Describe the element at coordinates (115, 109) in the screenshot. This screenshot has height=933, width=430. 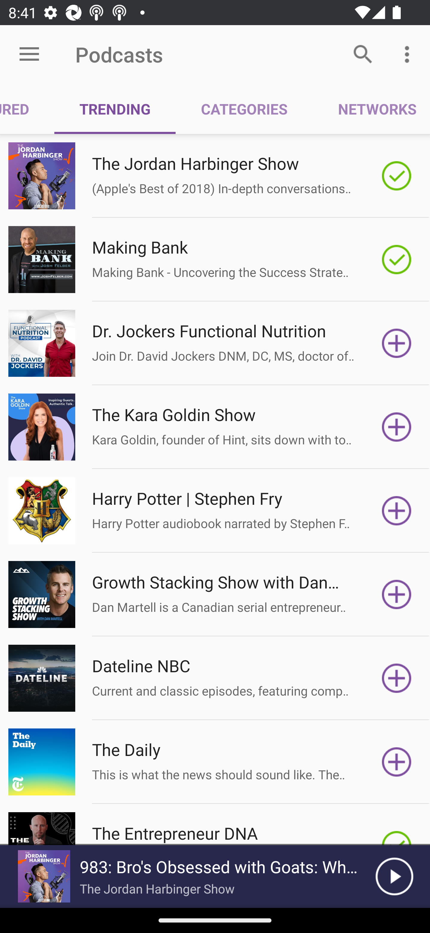
I see `TRENDING` at that location.